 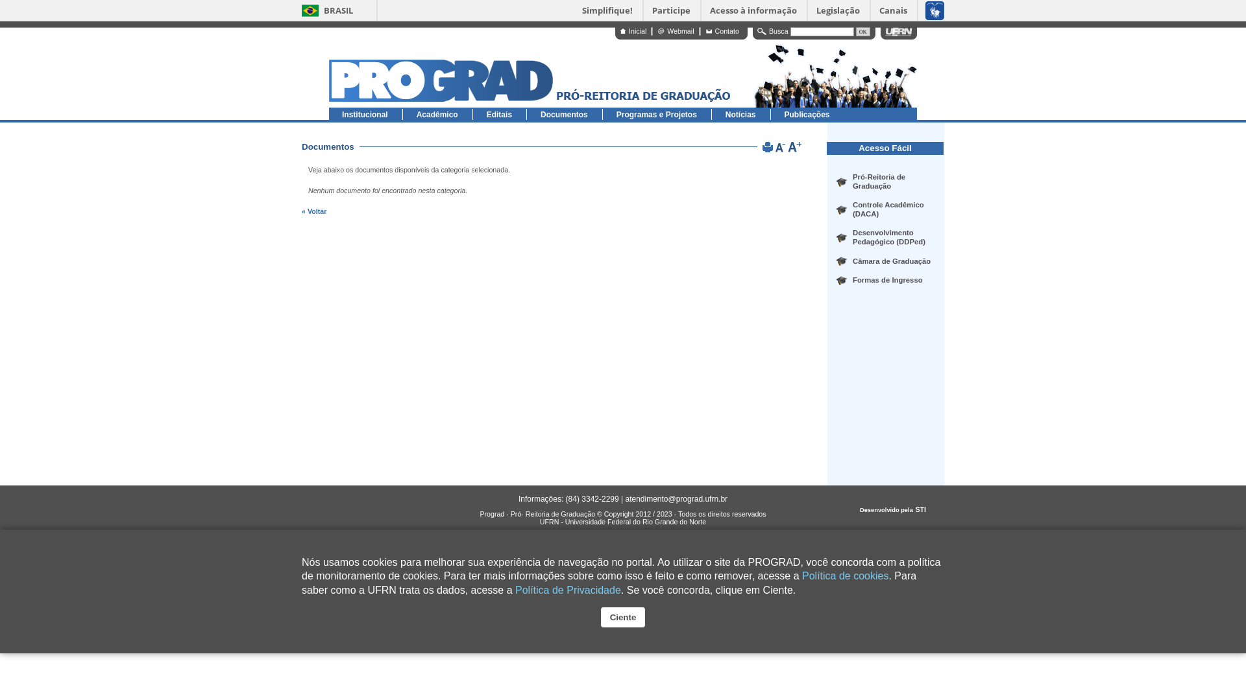 I want to click on Programas e Projetos, so click(x=657, y=114).